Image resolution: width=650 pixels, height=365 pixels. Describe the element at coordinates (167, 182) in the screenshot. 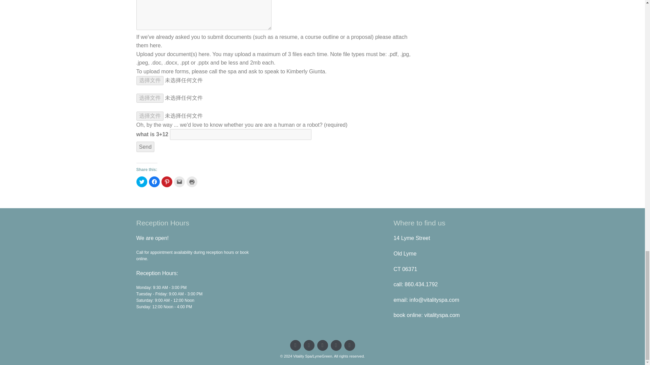

I see `Click to share on Pinterest` at that location.